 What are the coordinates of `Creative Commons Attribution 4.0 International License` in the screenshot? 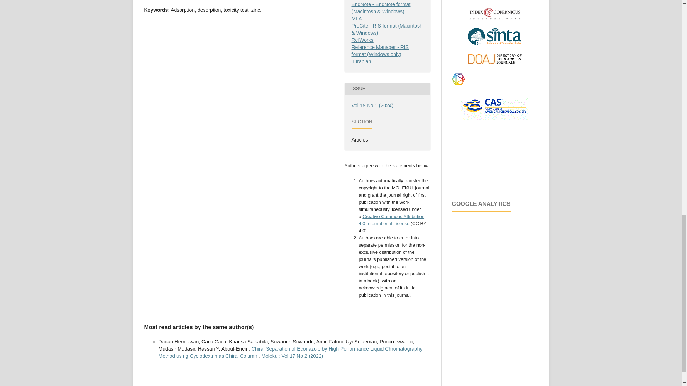 It's located at (391, 220).